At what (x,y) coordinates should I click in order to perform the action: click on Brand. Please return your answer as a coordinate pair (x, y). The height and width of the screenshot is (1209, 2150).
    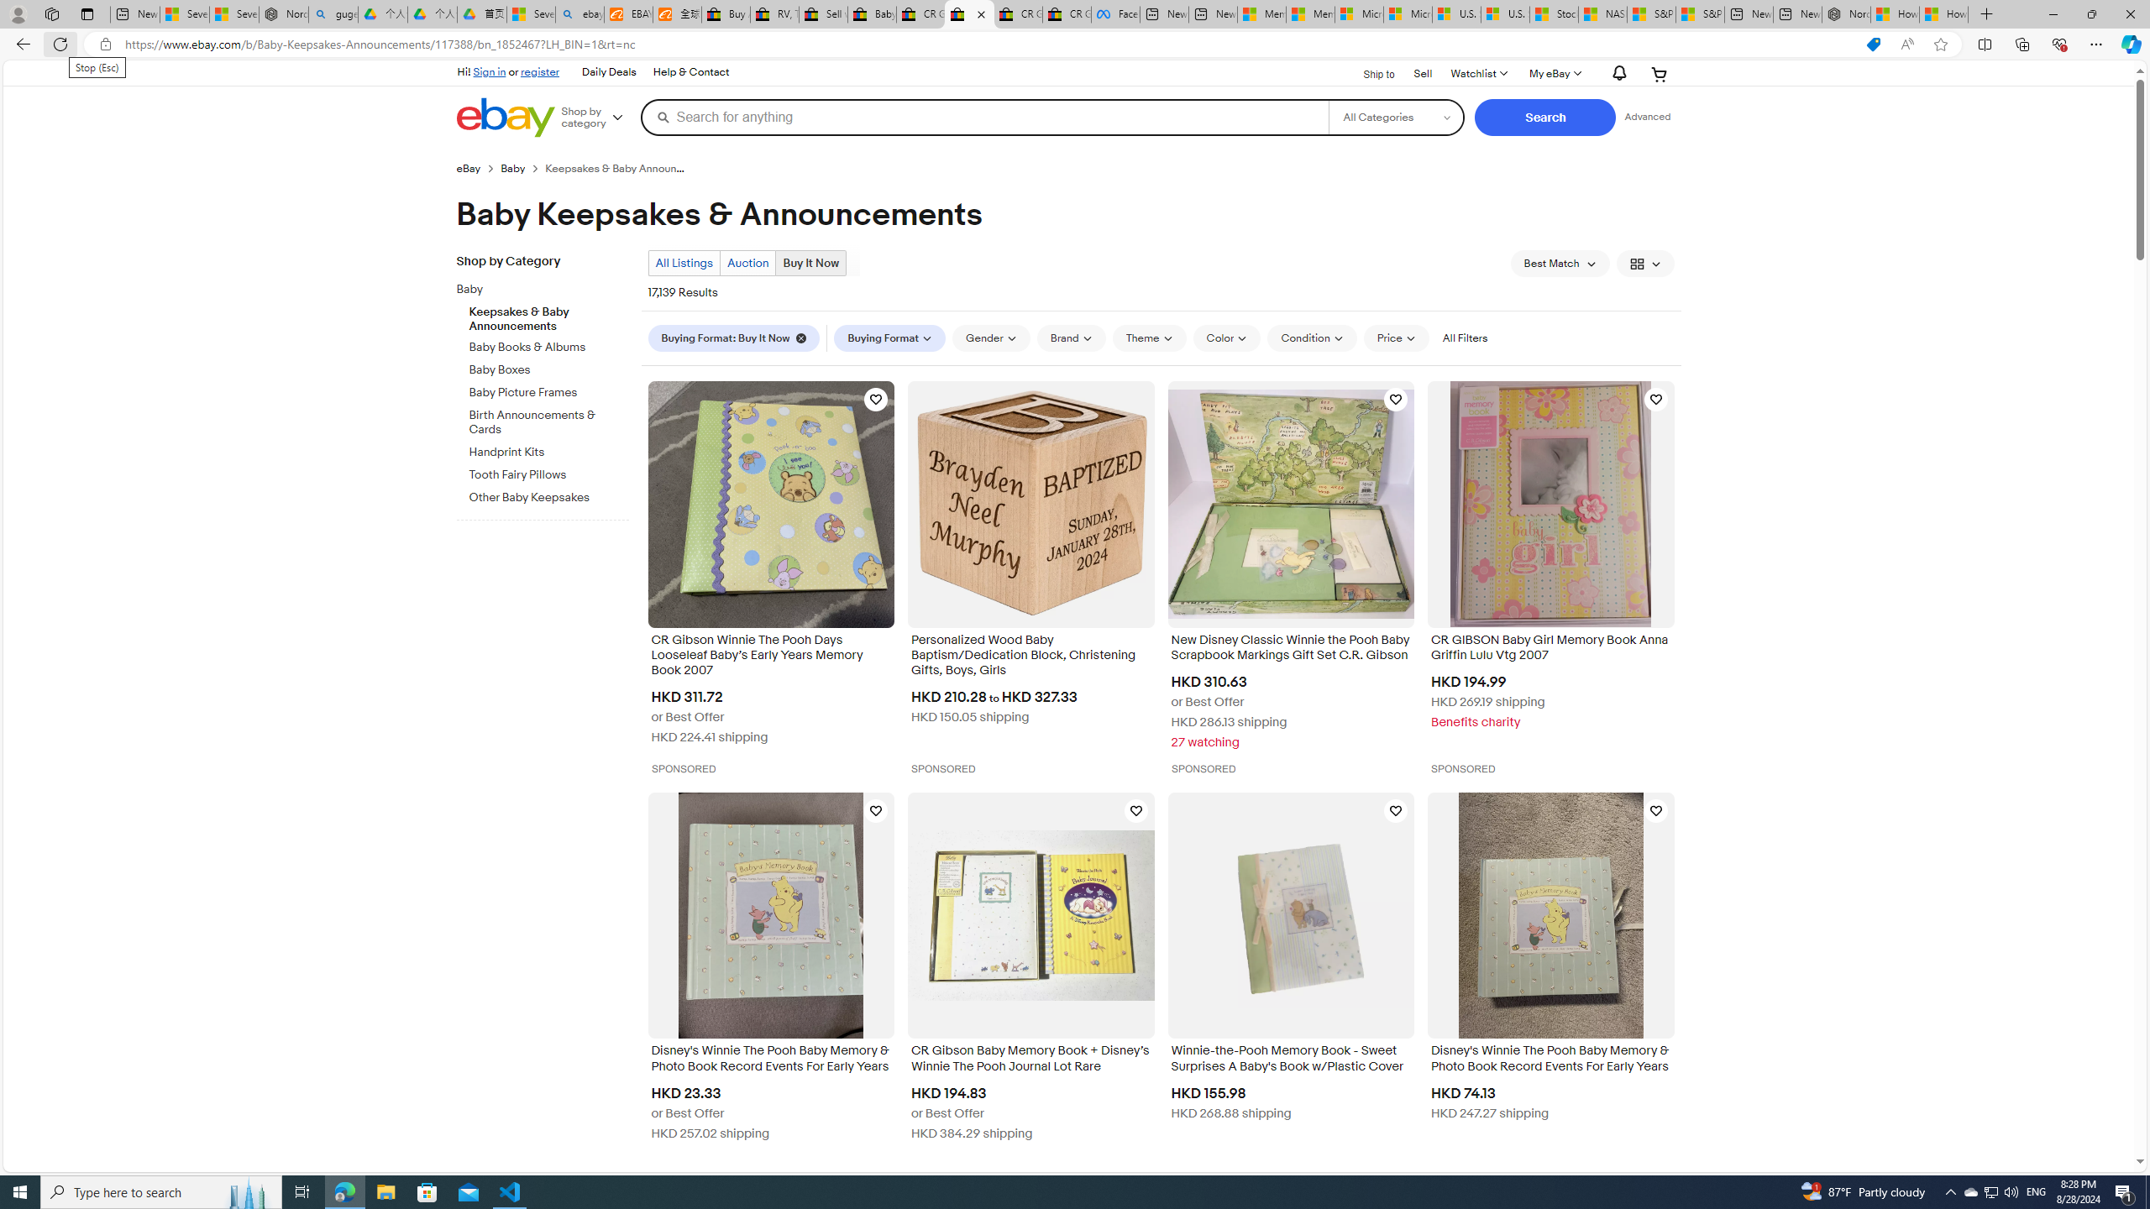
    Looking at the image, I should click on (1070, 338).